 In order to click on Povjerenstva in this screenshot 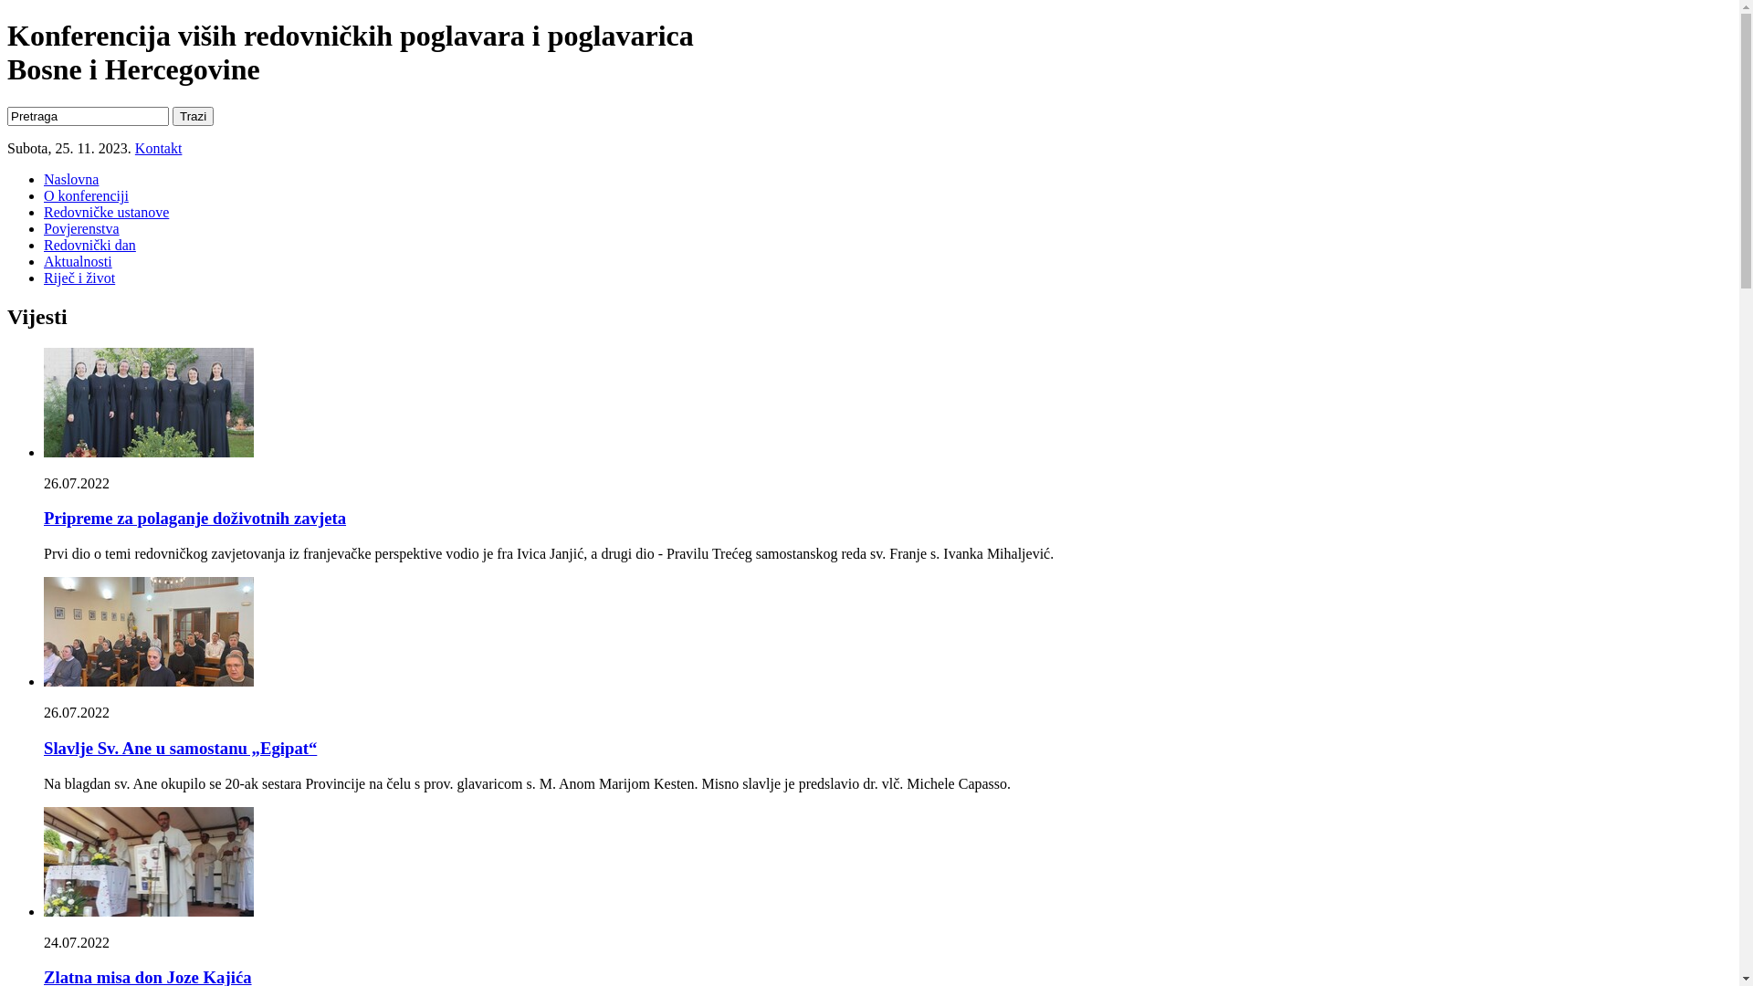, I will do `click(82, 228)`.